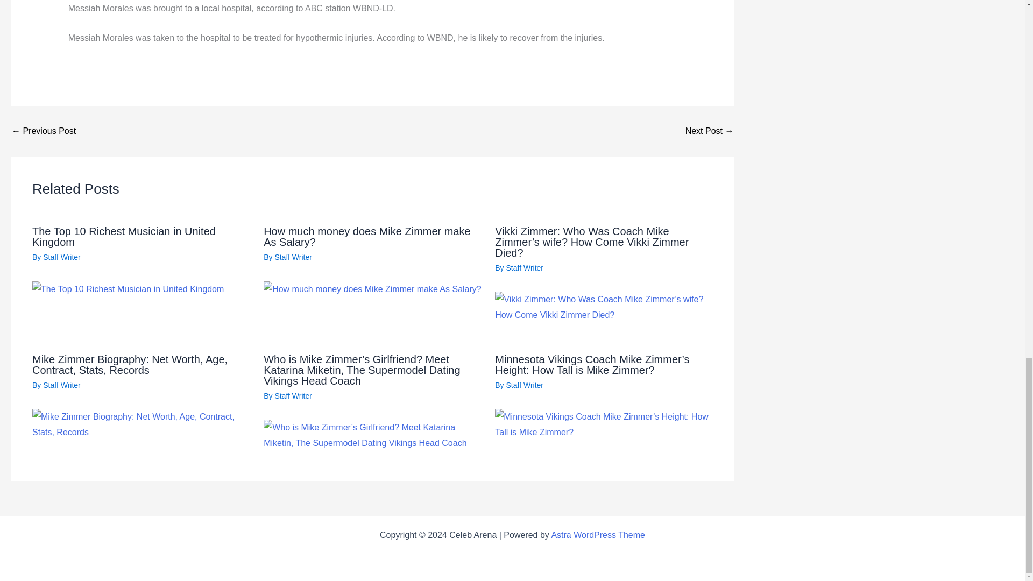 The image size is (1033, 581). Describe the element at coordinates (525, 268) in the screenshot. I see `View all posts by Staff Writer` at that location.